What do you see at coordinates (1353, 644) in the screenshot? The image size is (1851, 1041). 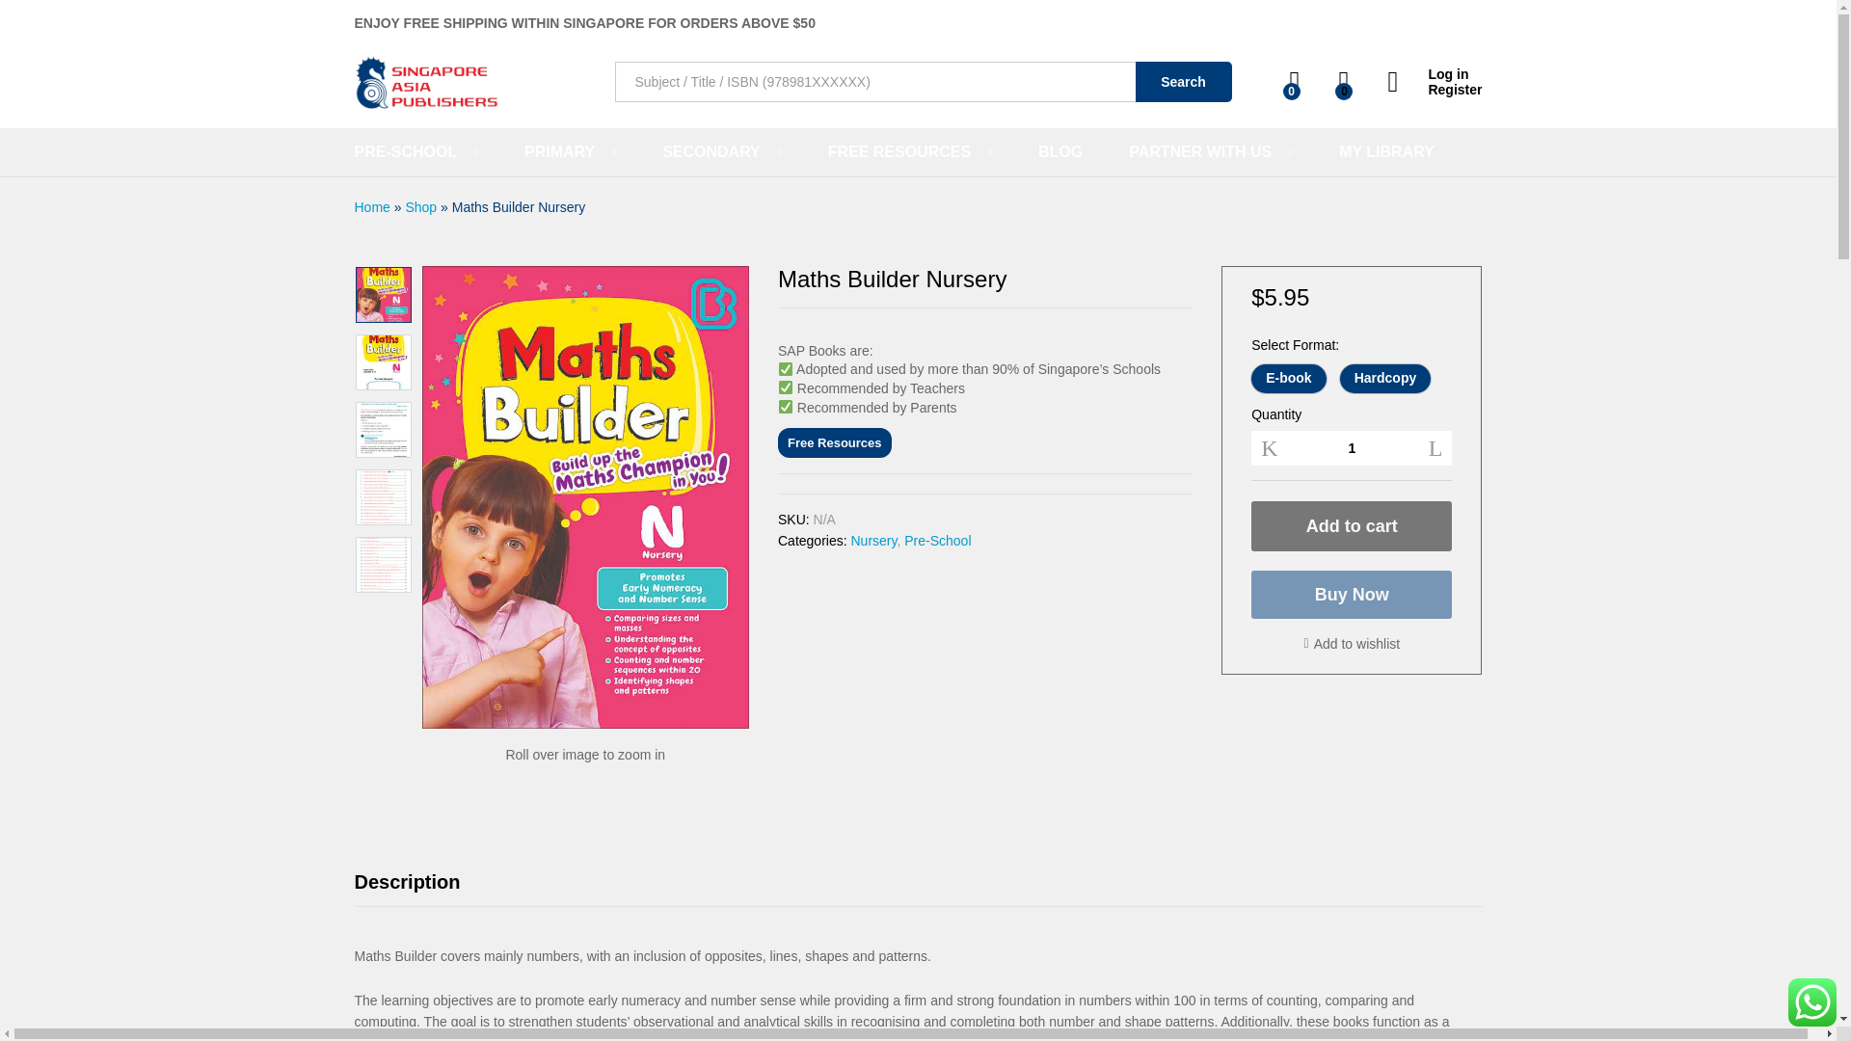 I see `Add to wishlist` at bounding box center [1353, 644].